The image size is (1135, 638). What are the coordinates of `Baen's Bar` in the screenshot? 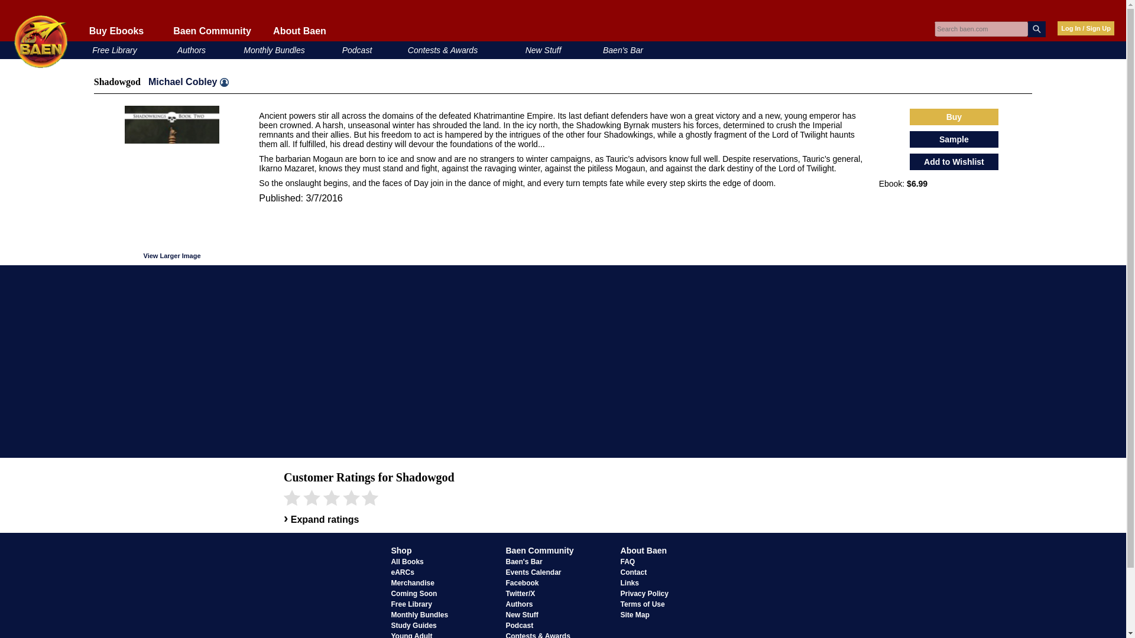 It's located at (623, 50).